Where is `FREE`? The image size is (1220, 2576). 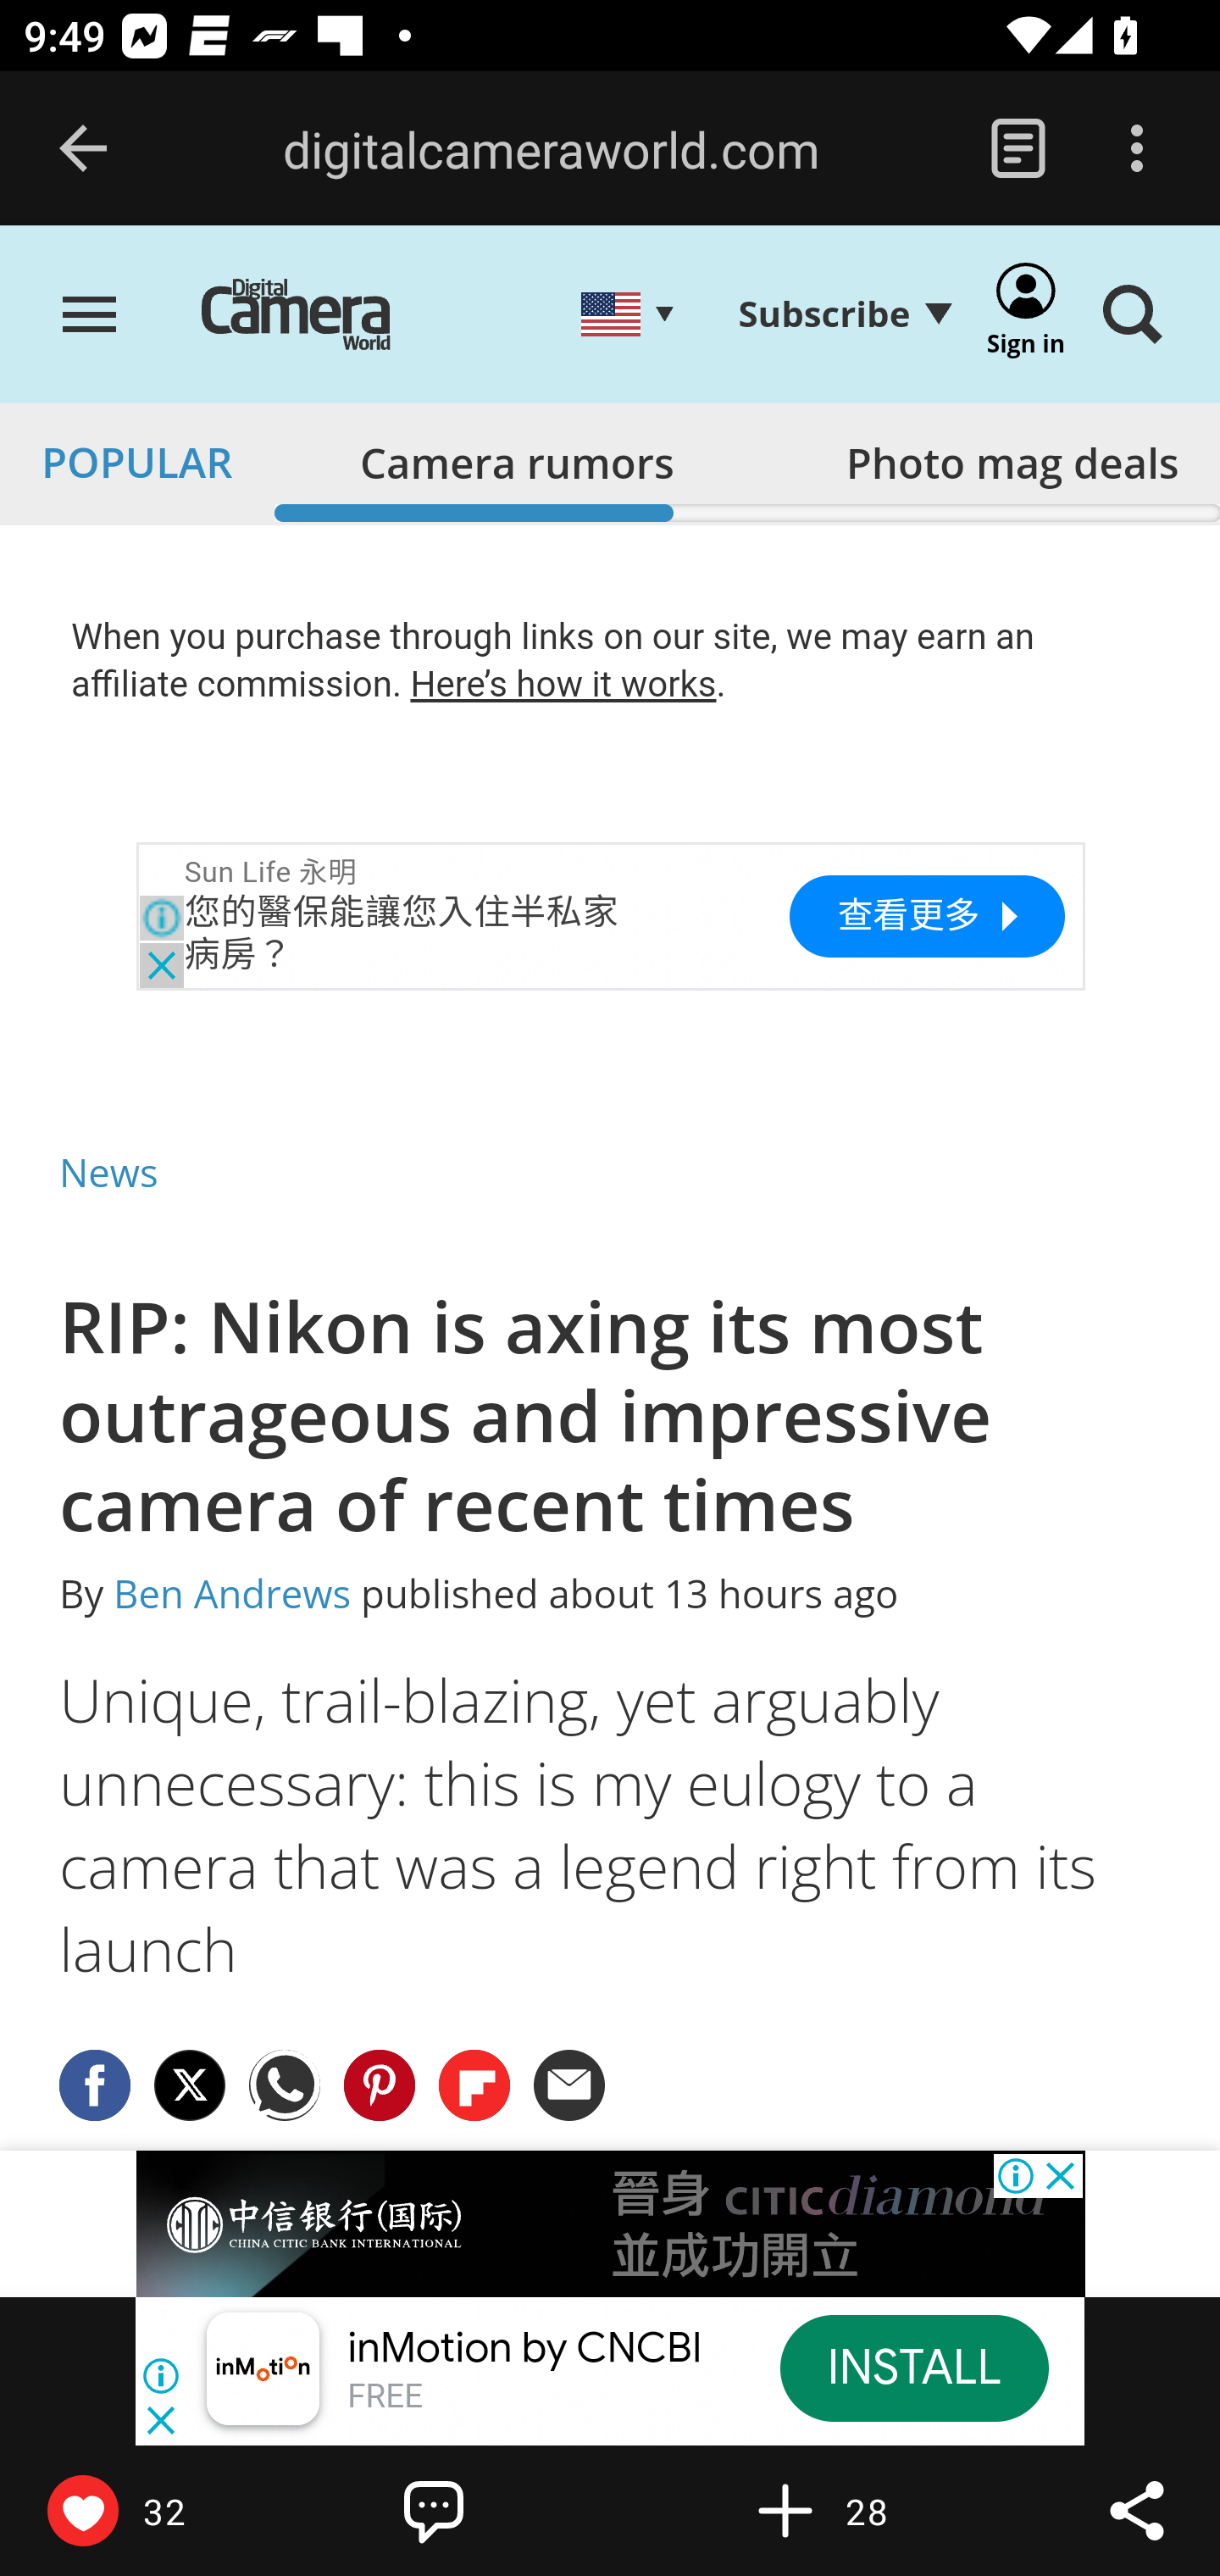 FREE is located at coordinates (385, 2398).